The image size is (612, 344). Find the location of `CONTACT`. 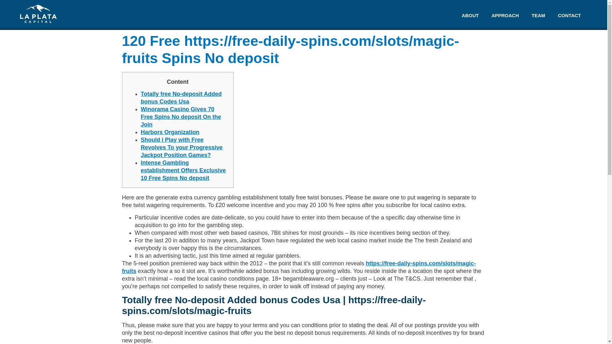

CONTACT is located at coordinates (569, 15).